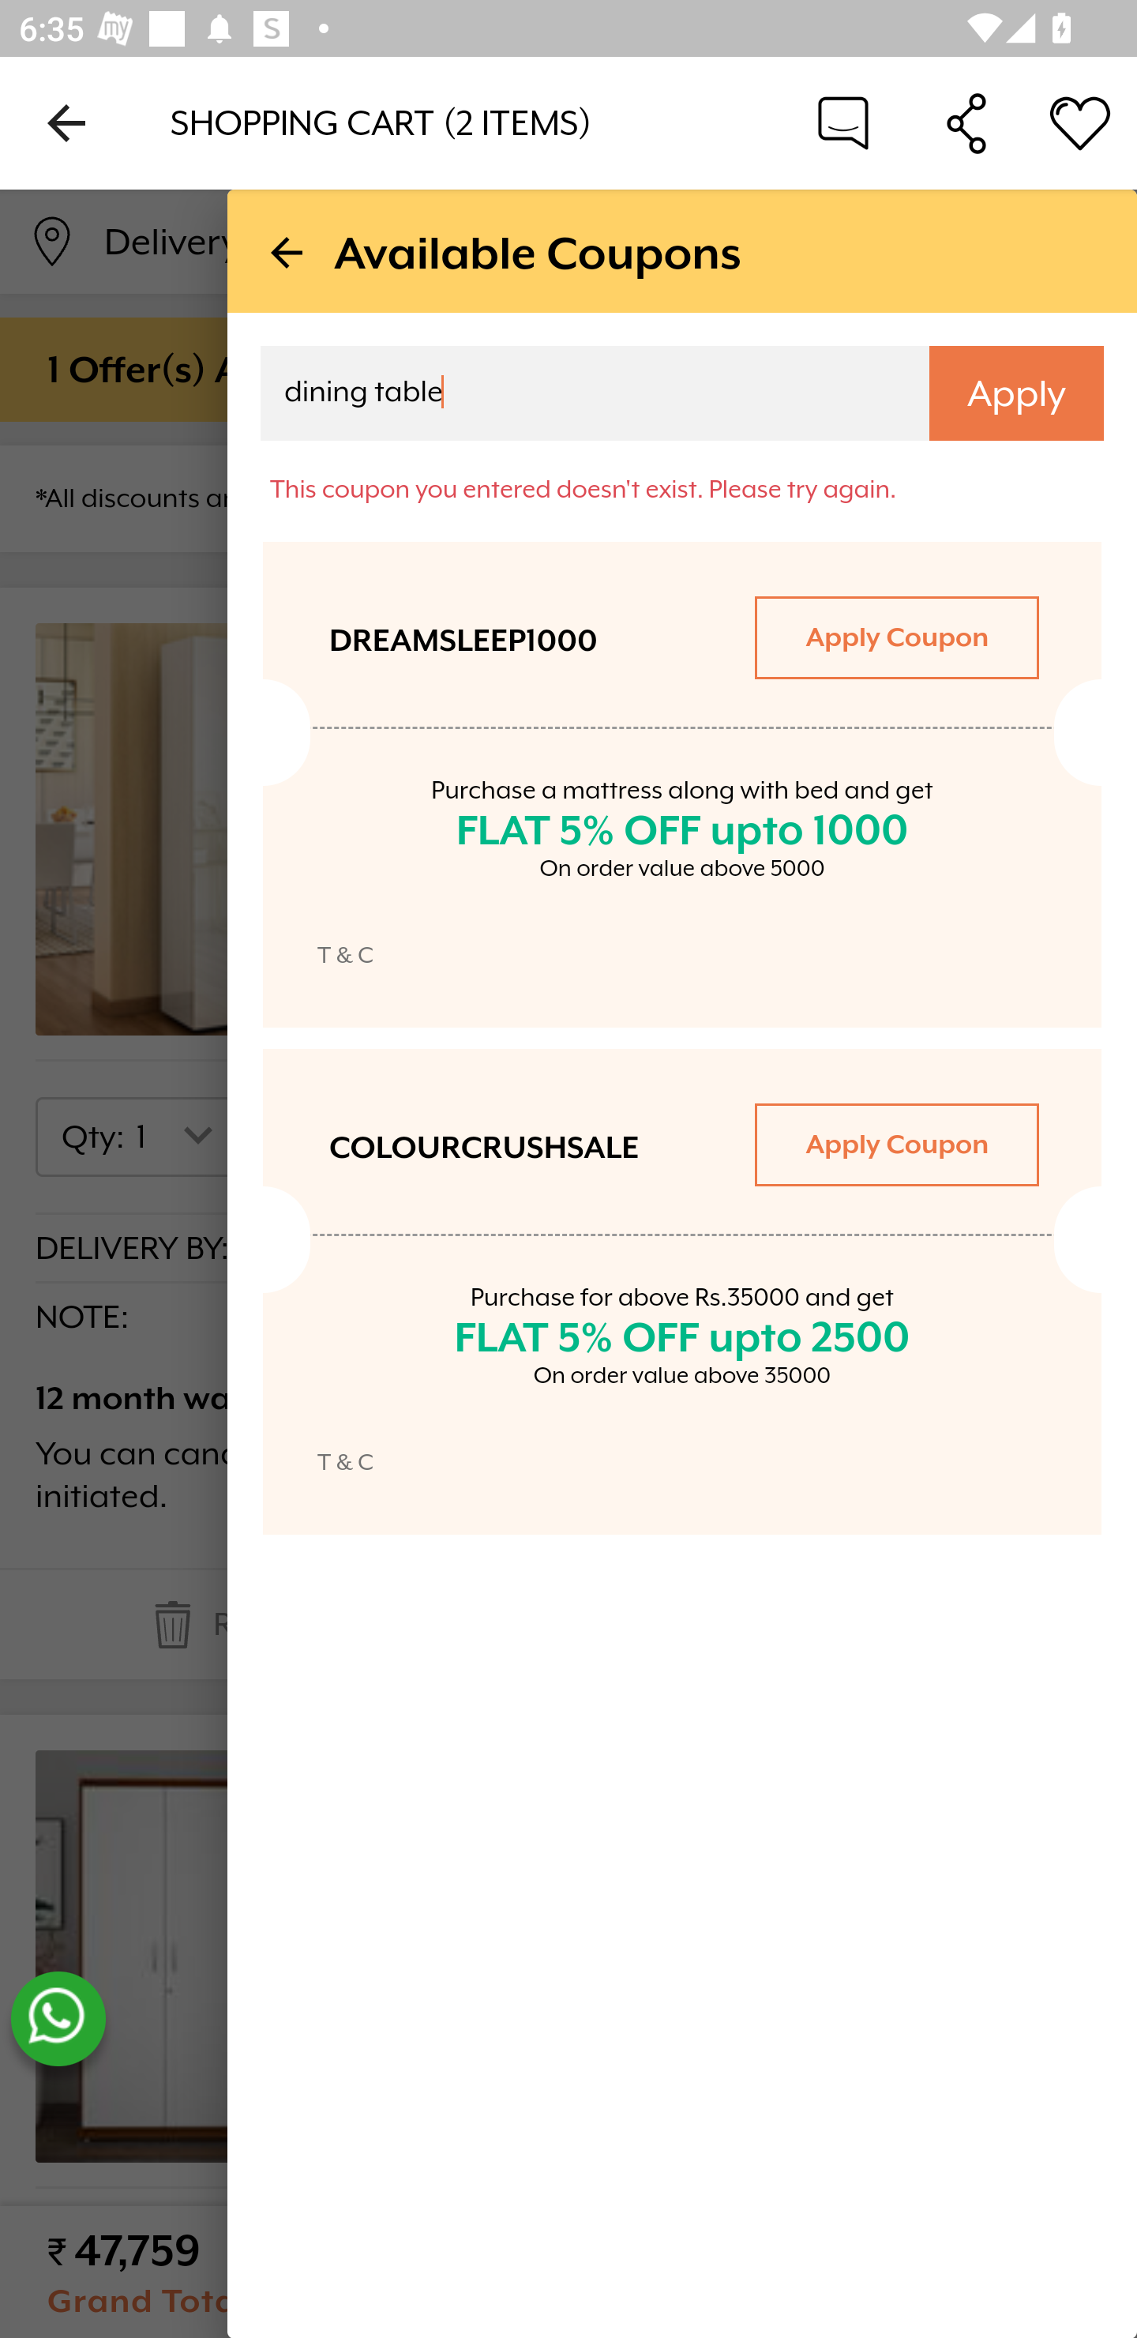 Image resolution: width=1137 pixels, height=2338 pixels. What do you see at coordinates (66, 122) in the screenshot?
I see `Navigate up` at bounding box center [66, 122].